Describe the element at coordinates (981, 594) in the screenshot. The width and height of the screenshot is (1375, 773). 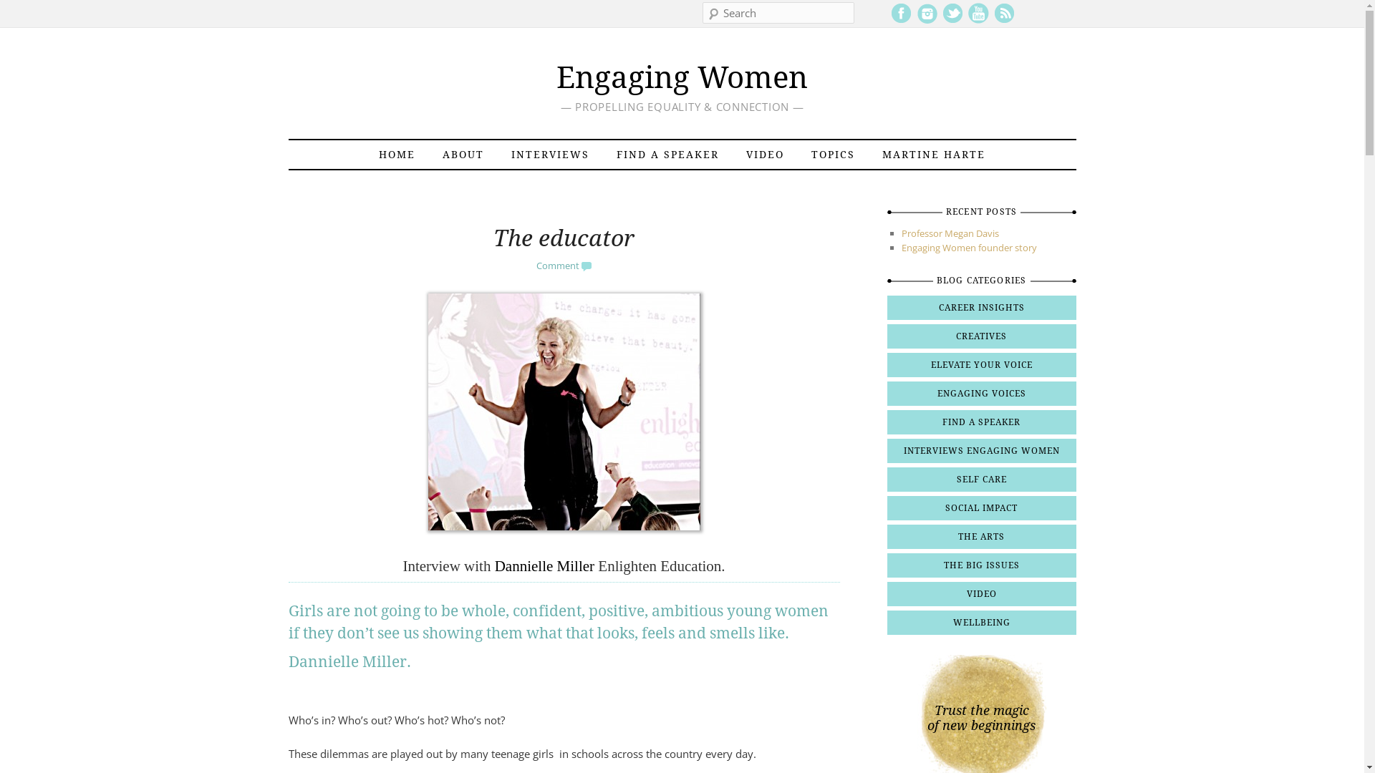
I see `VIDEO` at that location.